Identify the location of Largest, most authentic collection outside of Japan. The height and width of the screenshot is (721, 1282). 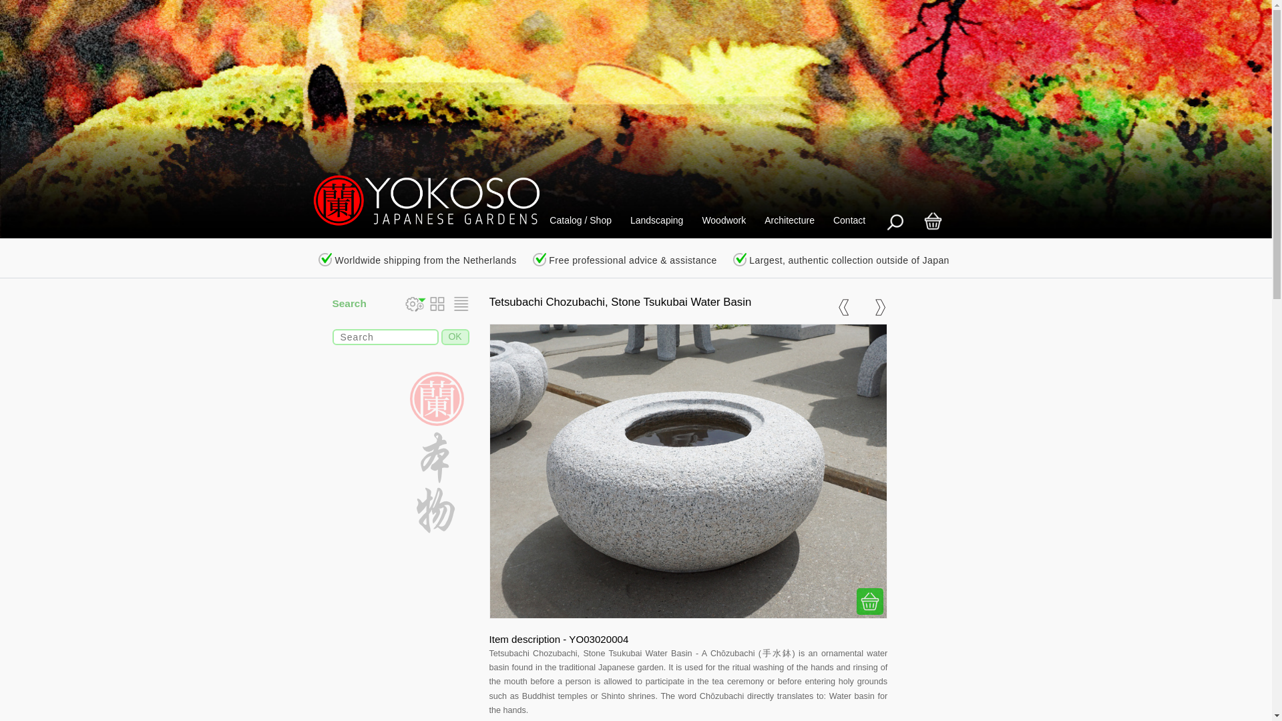
(740, 259).